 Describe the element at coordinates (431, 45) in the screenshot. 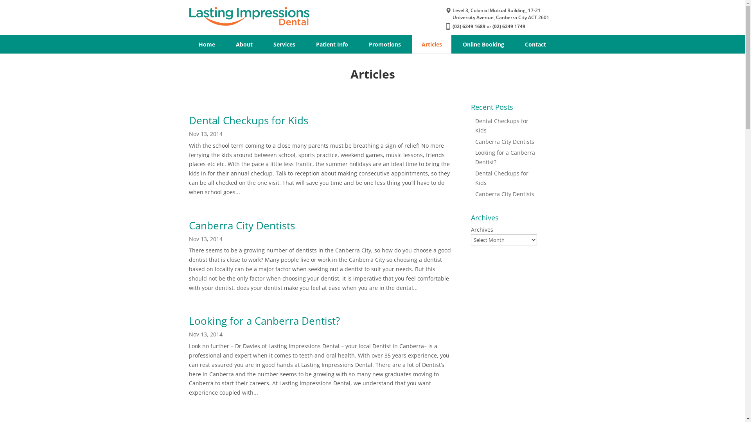

I see `Articles` at that location.